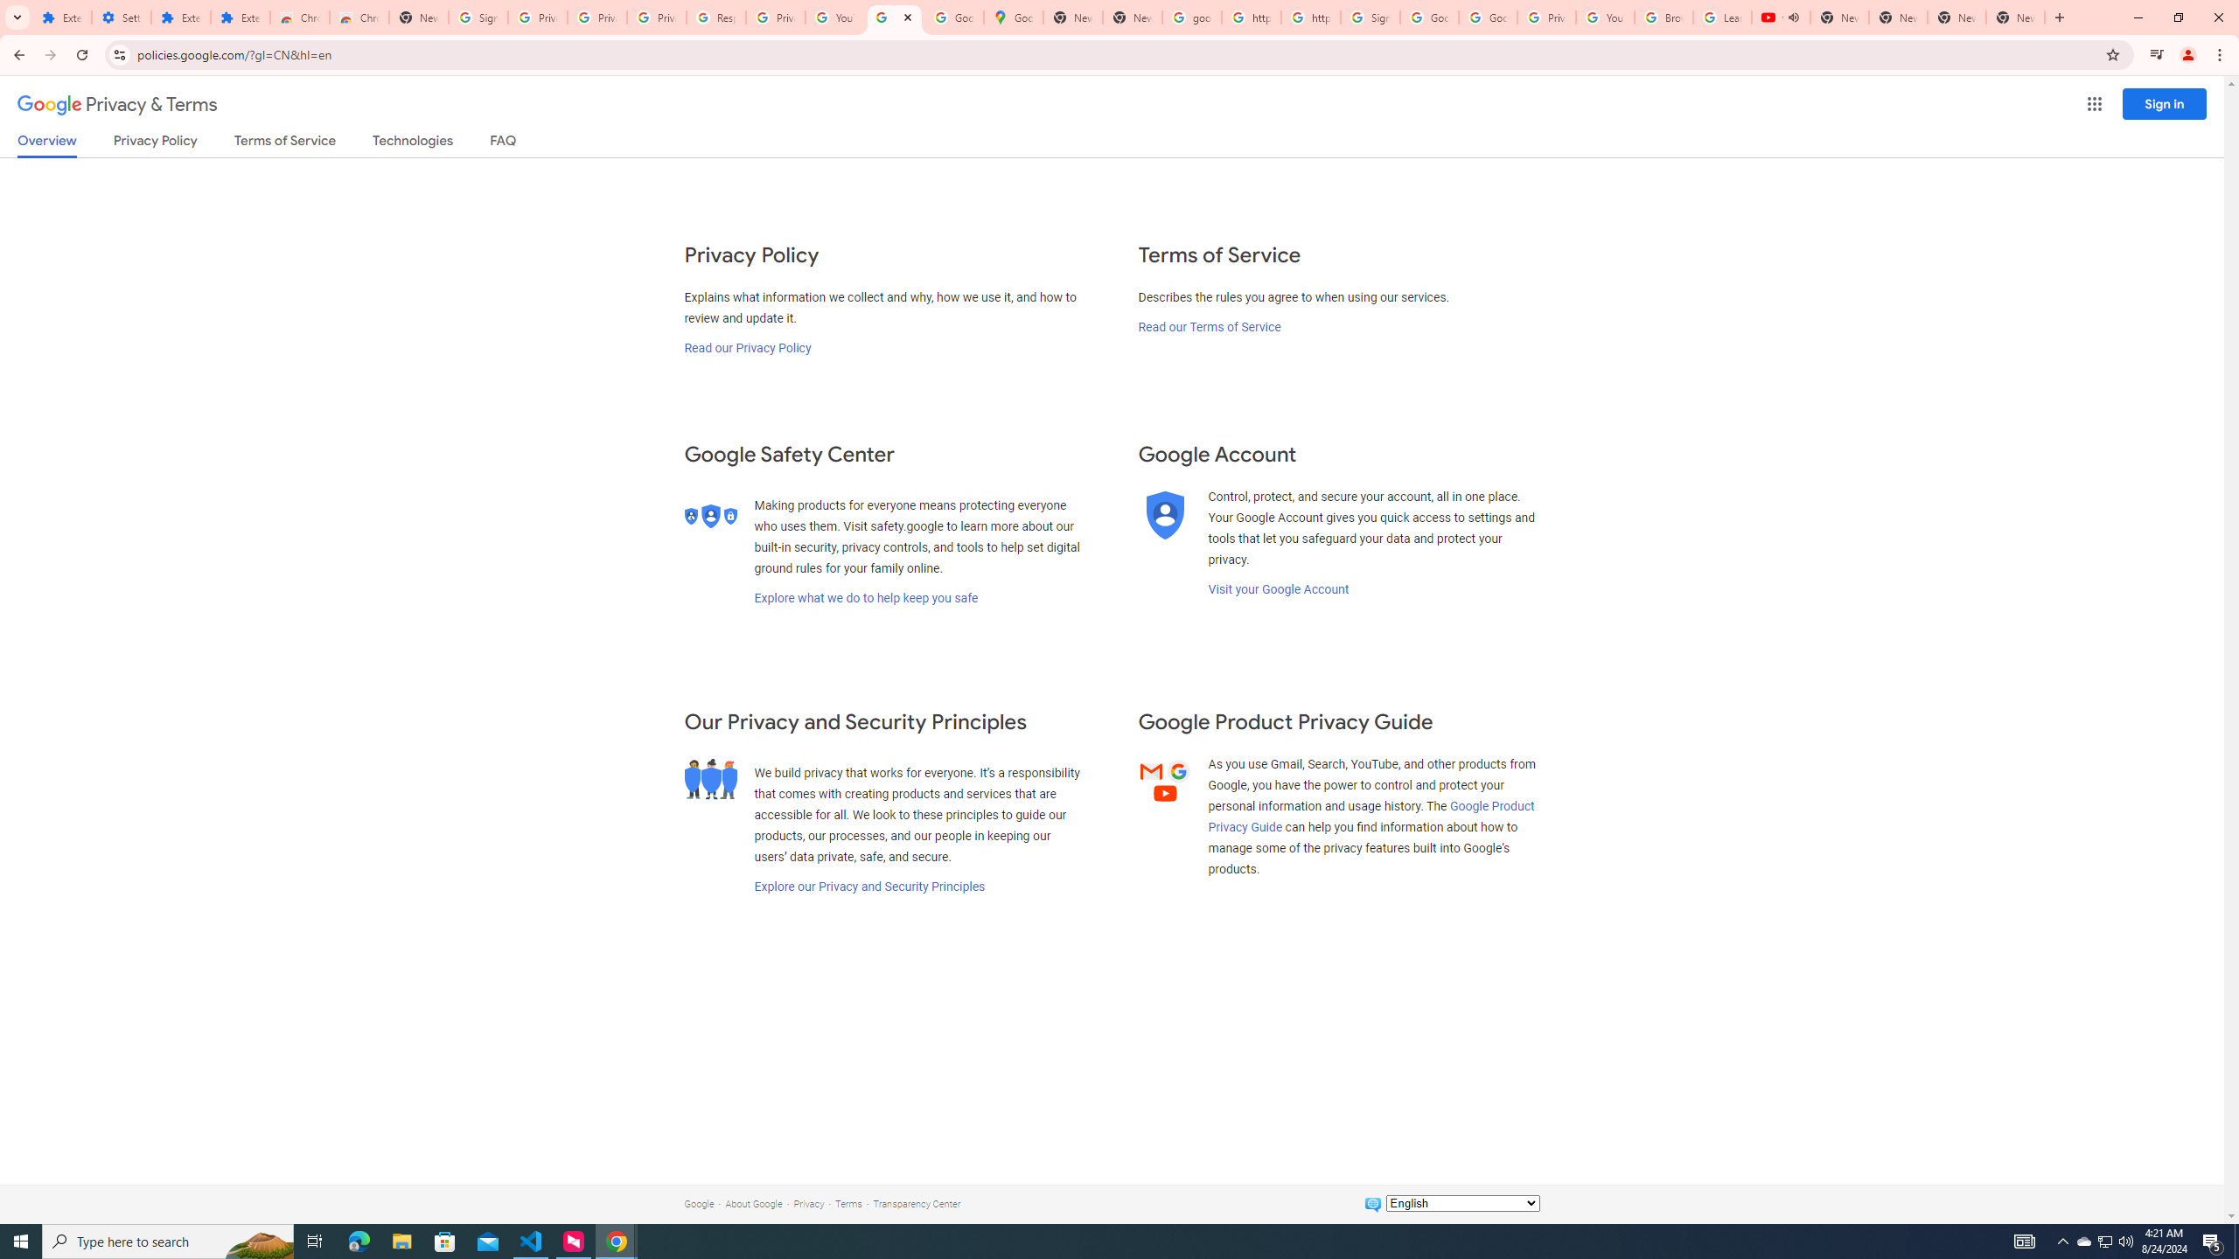 The image size is (2239, 1259). Describe the element at coordinates (698, 1203) in the screenshot. I see `Google` at that location.